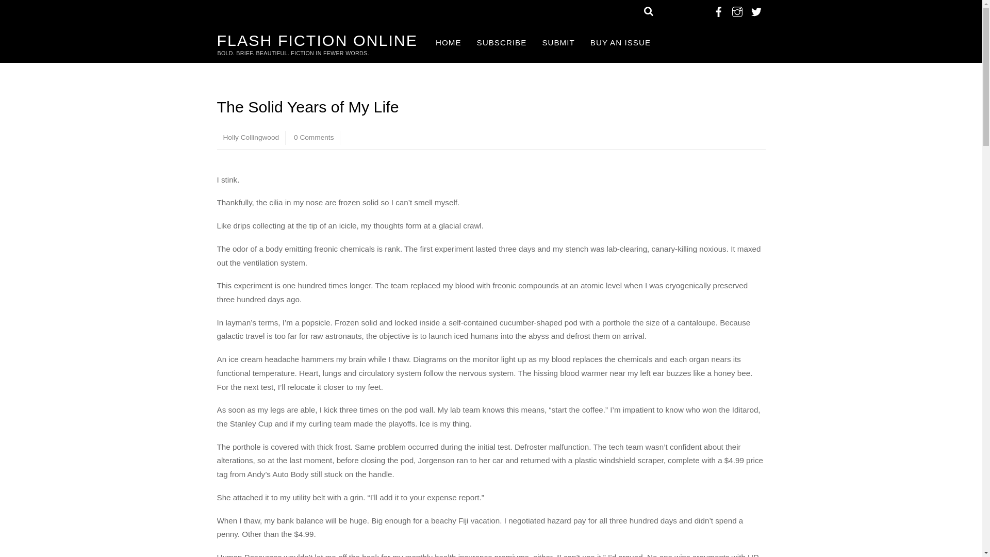 Image resolution: width=990 pixels, height=557 pixels. What do you see at coordinates (449, 43) in the screenshot?
I see `HOME` at bounding box center [449, 43].